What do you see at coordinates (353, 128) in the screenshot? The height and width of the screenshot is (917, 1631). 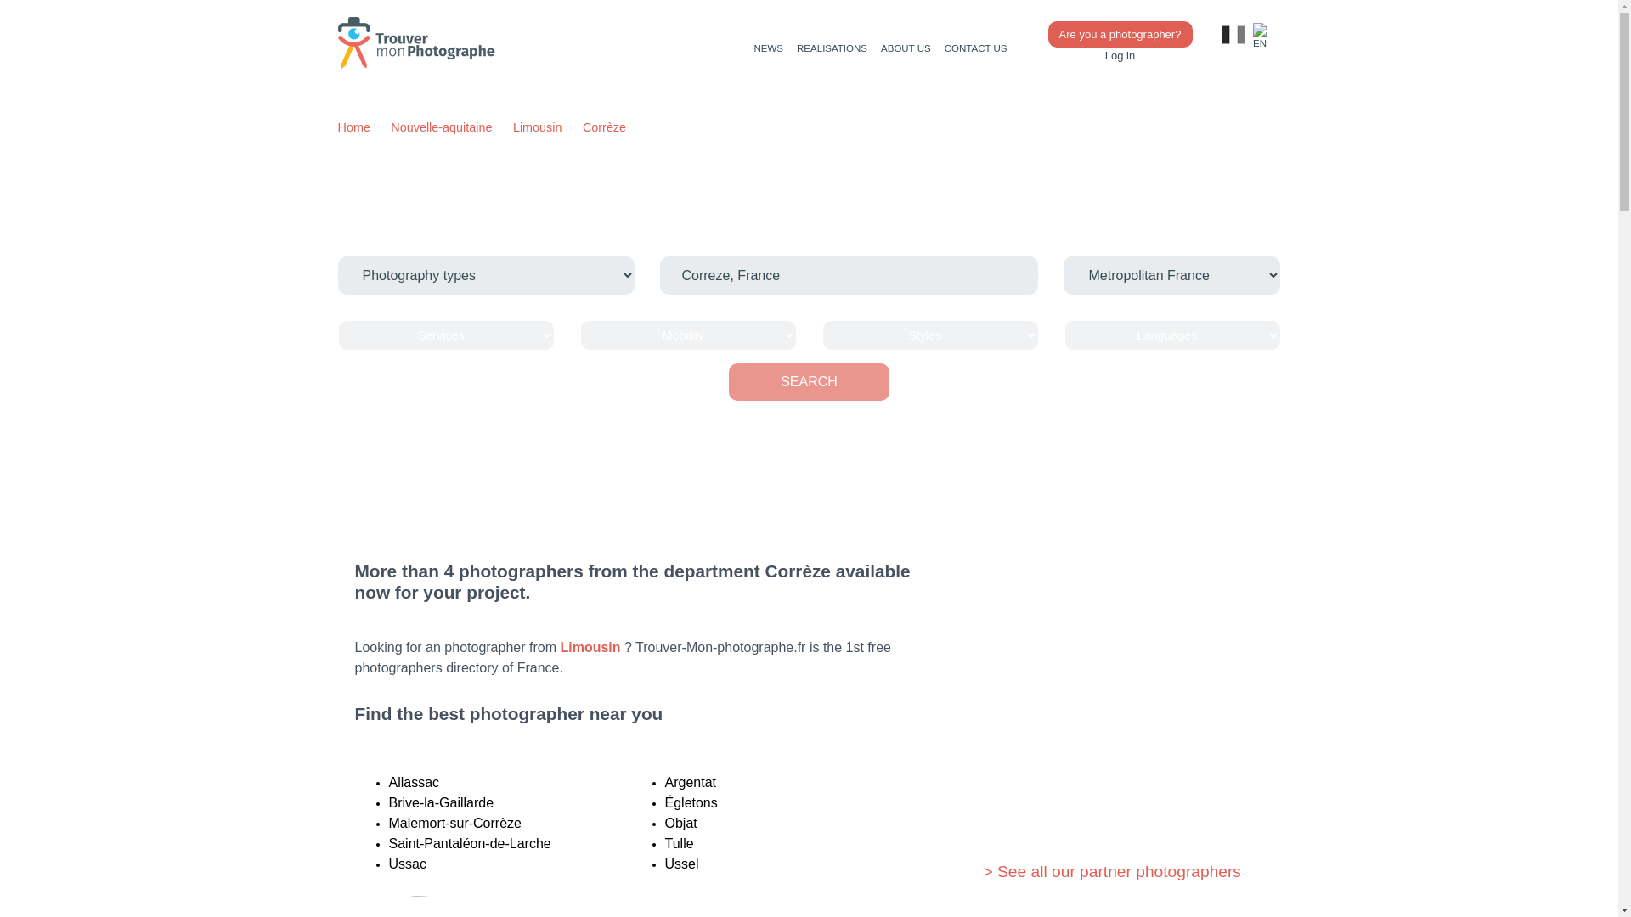 I see `Home` at bounding box center [353, 128].